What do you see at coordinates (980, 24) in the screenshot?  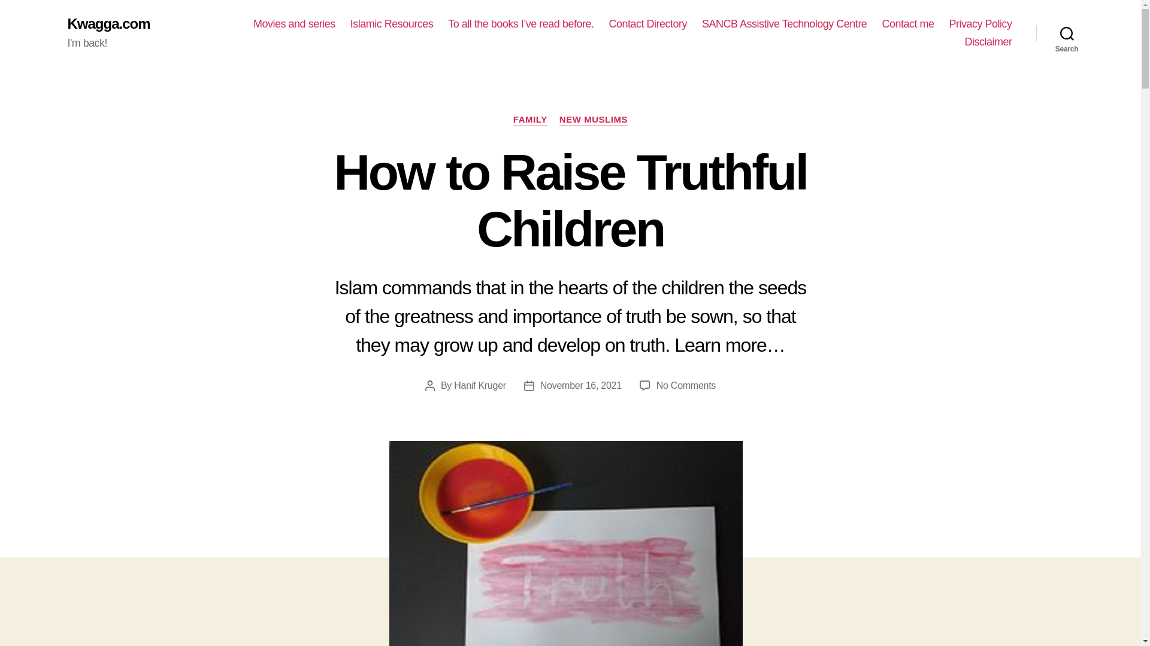 I see `Contact Directory` at bounding box center [980, 24].